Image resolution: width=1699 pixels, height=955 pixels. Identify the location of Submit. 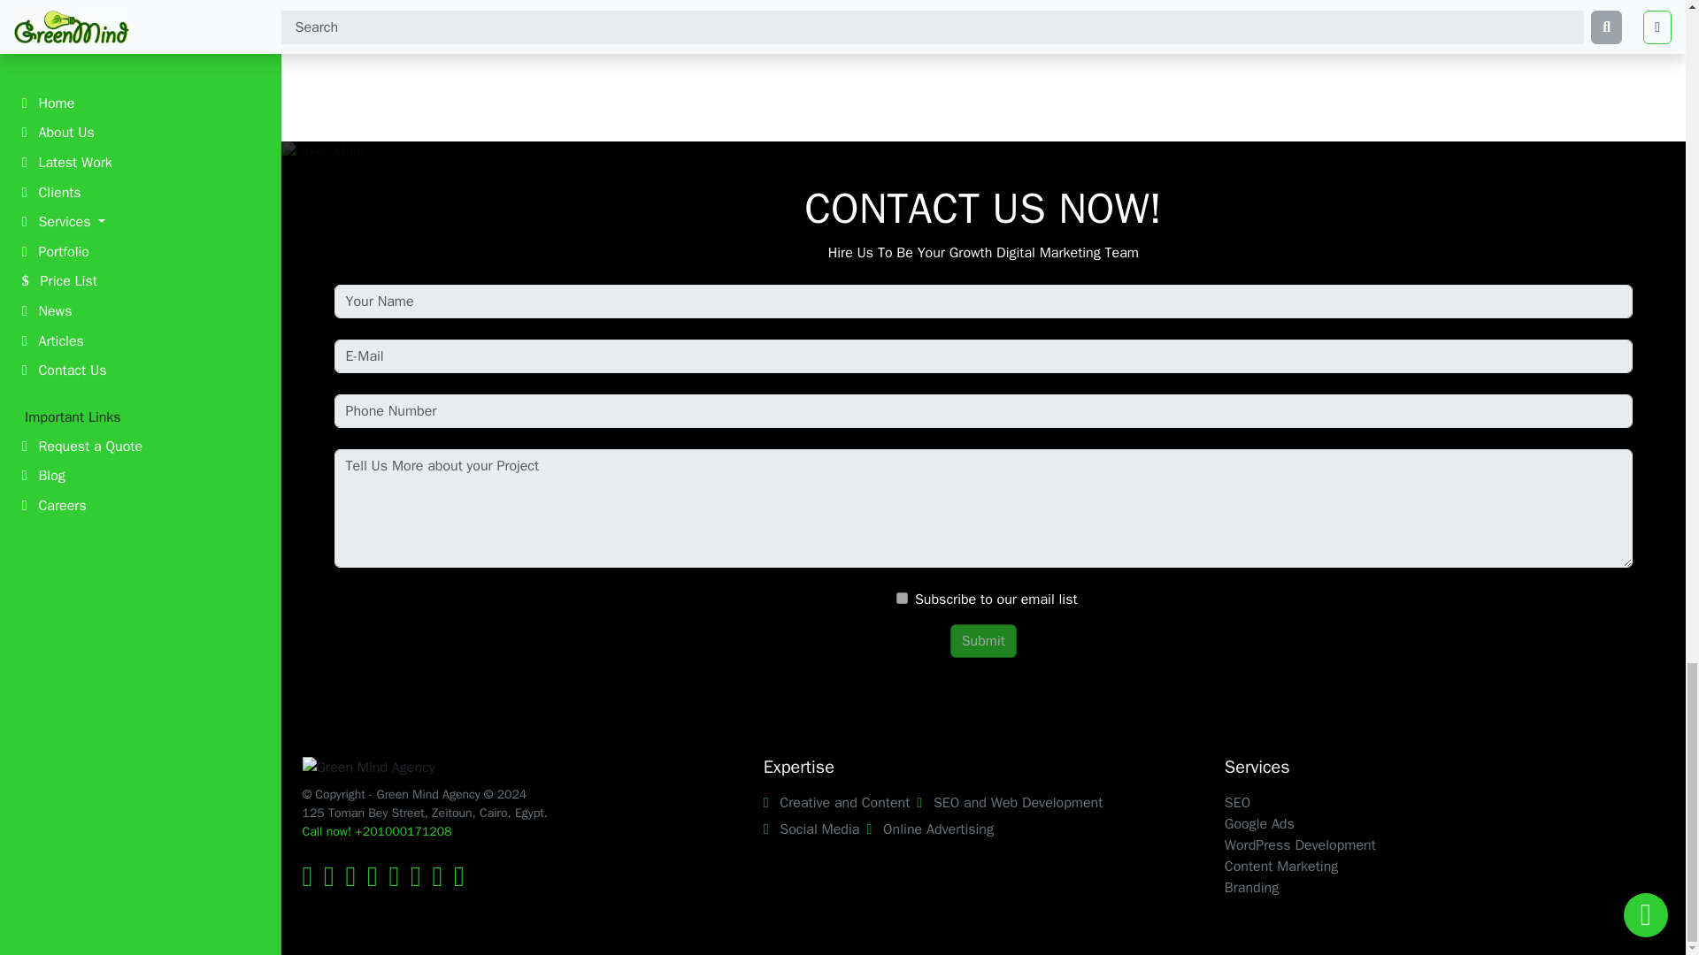
(982, 641).